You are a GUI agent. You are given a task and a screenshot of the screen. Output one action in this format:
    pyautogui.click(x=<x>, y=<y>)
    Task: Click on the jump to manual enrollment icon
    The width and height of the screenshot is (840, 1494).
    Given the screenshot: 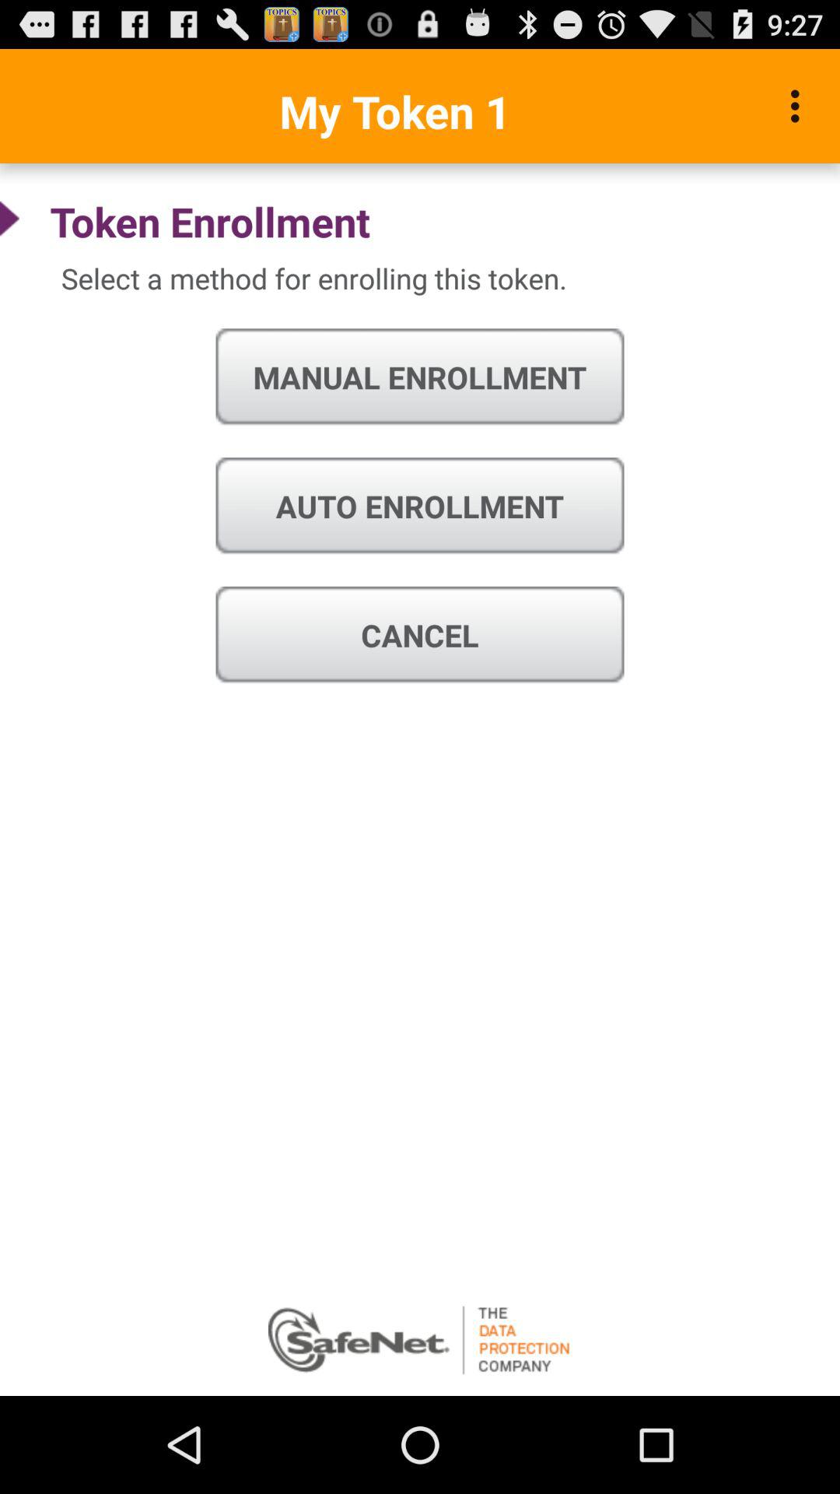 What is the action you would take?
    pyautogui.click(x=420, y=377)
    